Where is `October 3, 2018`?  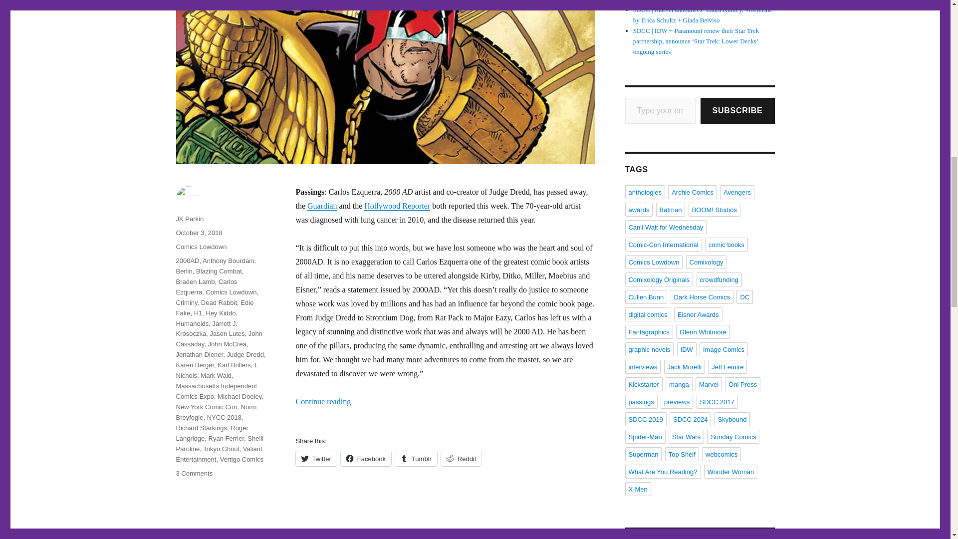 October 3, 2018 is located at coordinates (199, 233).